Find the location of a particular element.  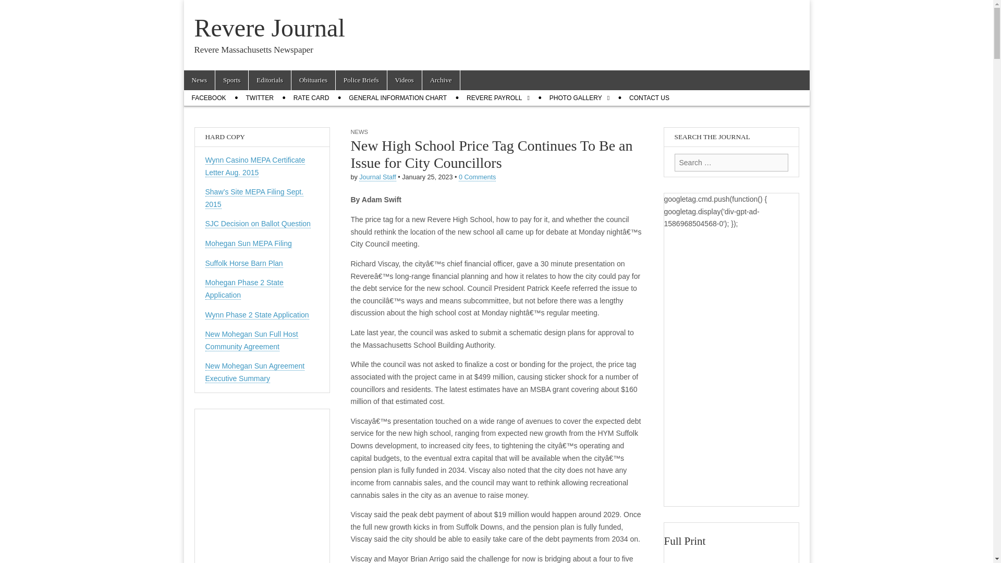

Posts by Journal Staff is located at coordinates (377, 177).